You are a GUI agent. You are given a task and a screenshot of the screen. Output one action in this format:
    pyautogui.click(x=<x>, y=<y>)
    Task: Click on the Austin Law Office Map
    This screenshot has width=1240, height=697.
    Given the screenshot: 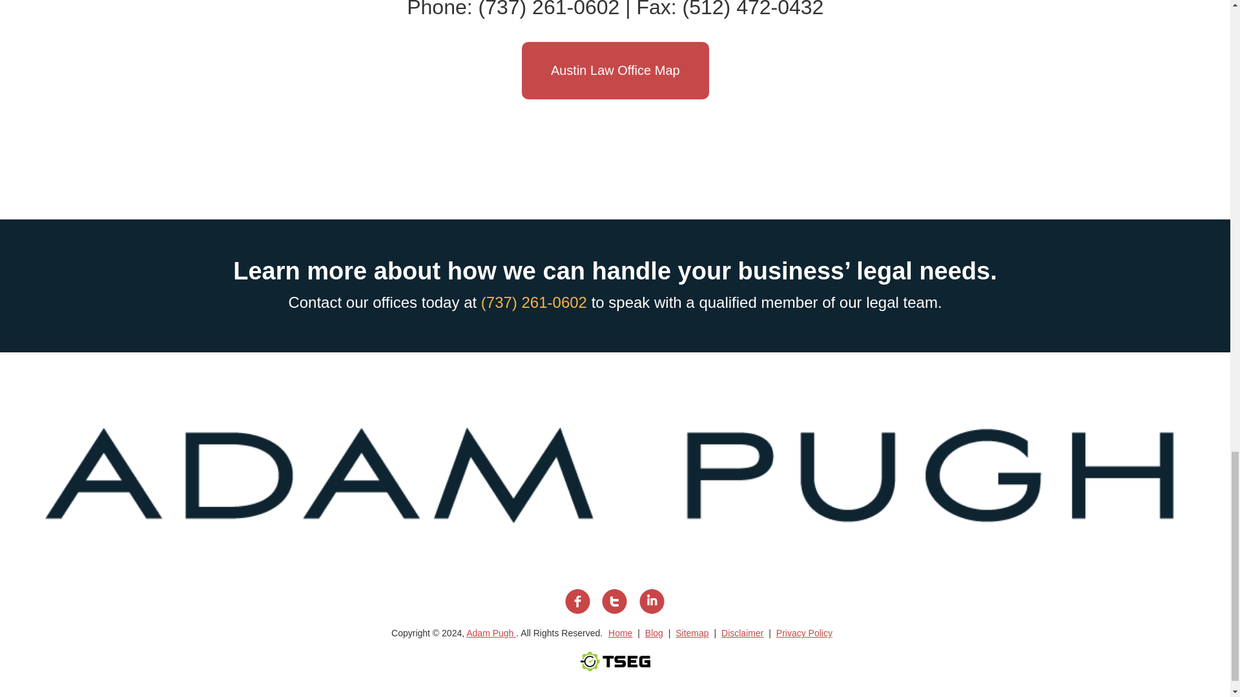 What is the action you would take?
    pyautogui.click(x=615, y=70)
    